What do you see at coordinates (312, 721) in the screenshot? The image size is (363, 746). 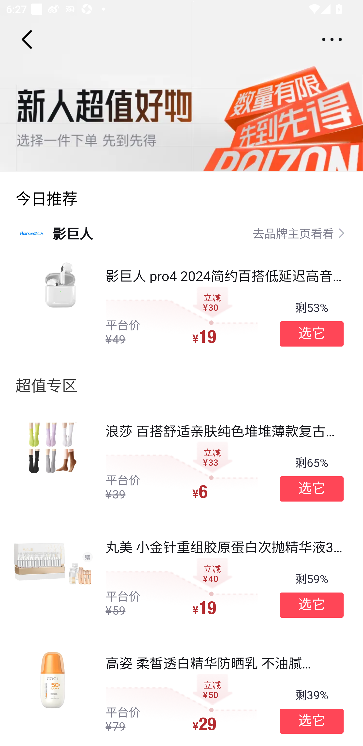 I see `选它` at bounding box center [312, 721].